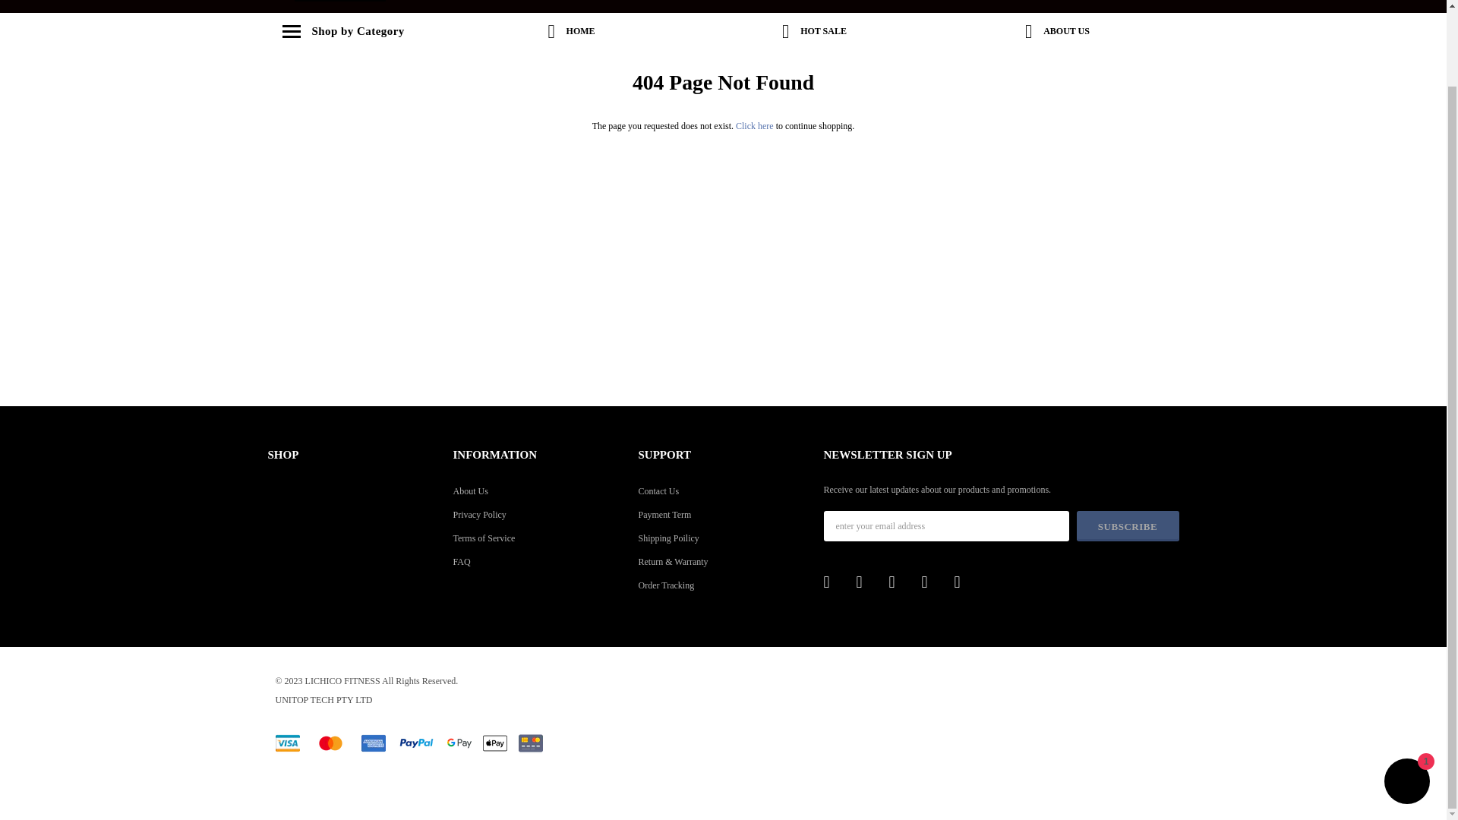 The image size is (1458, 820). What do you see at coordinates (1057, 32) in the screenshot?
I see `ABOUT US` at bounding box center [1057, 32].